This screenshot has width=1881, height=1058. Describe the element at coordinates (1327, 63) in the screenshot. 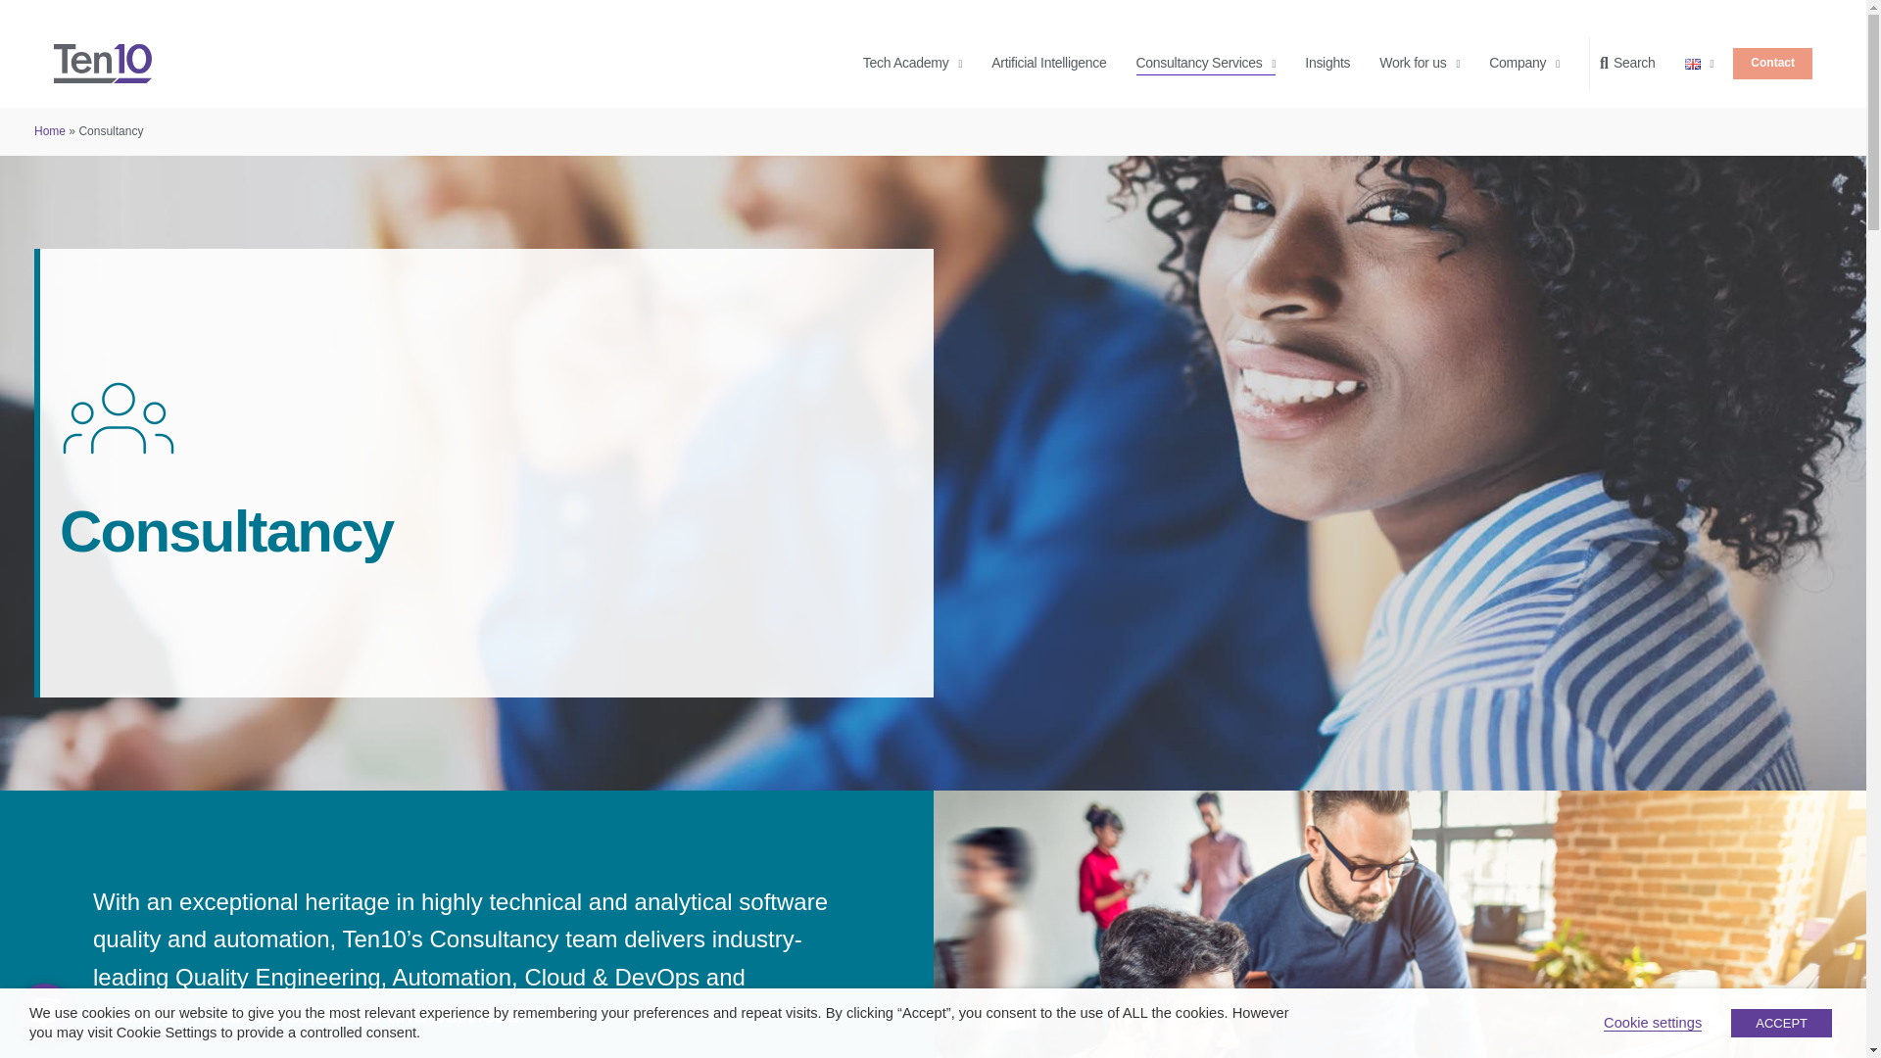

I see `Insights` at that location.